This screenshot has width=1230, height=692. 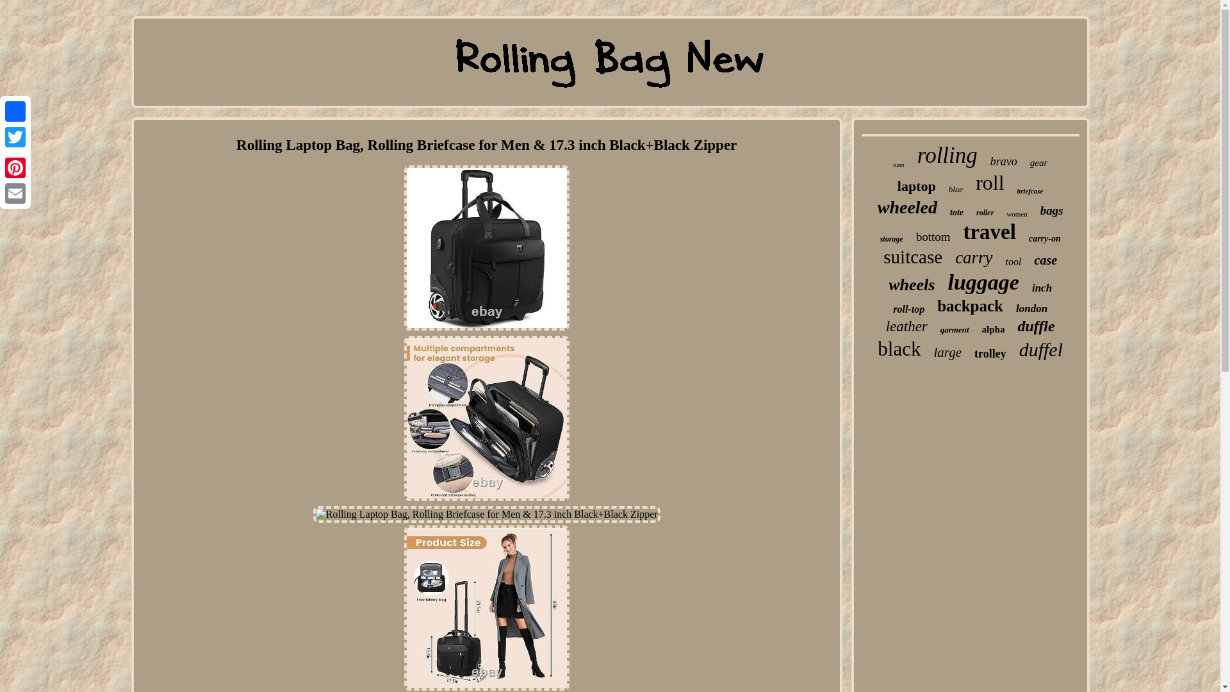 I want to click on carry, so click(x=974, y=258).